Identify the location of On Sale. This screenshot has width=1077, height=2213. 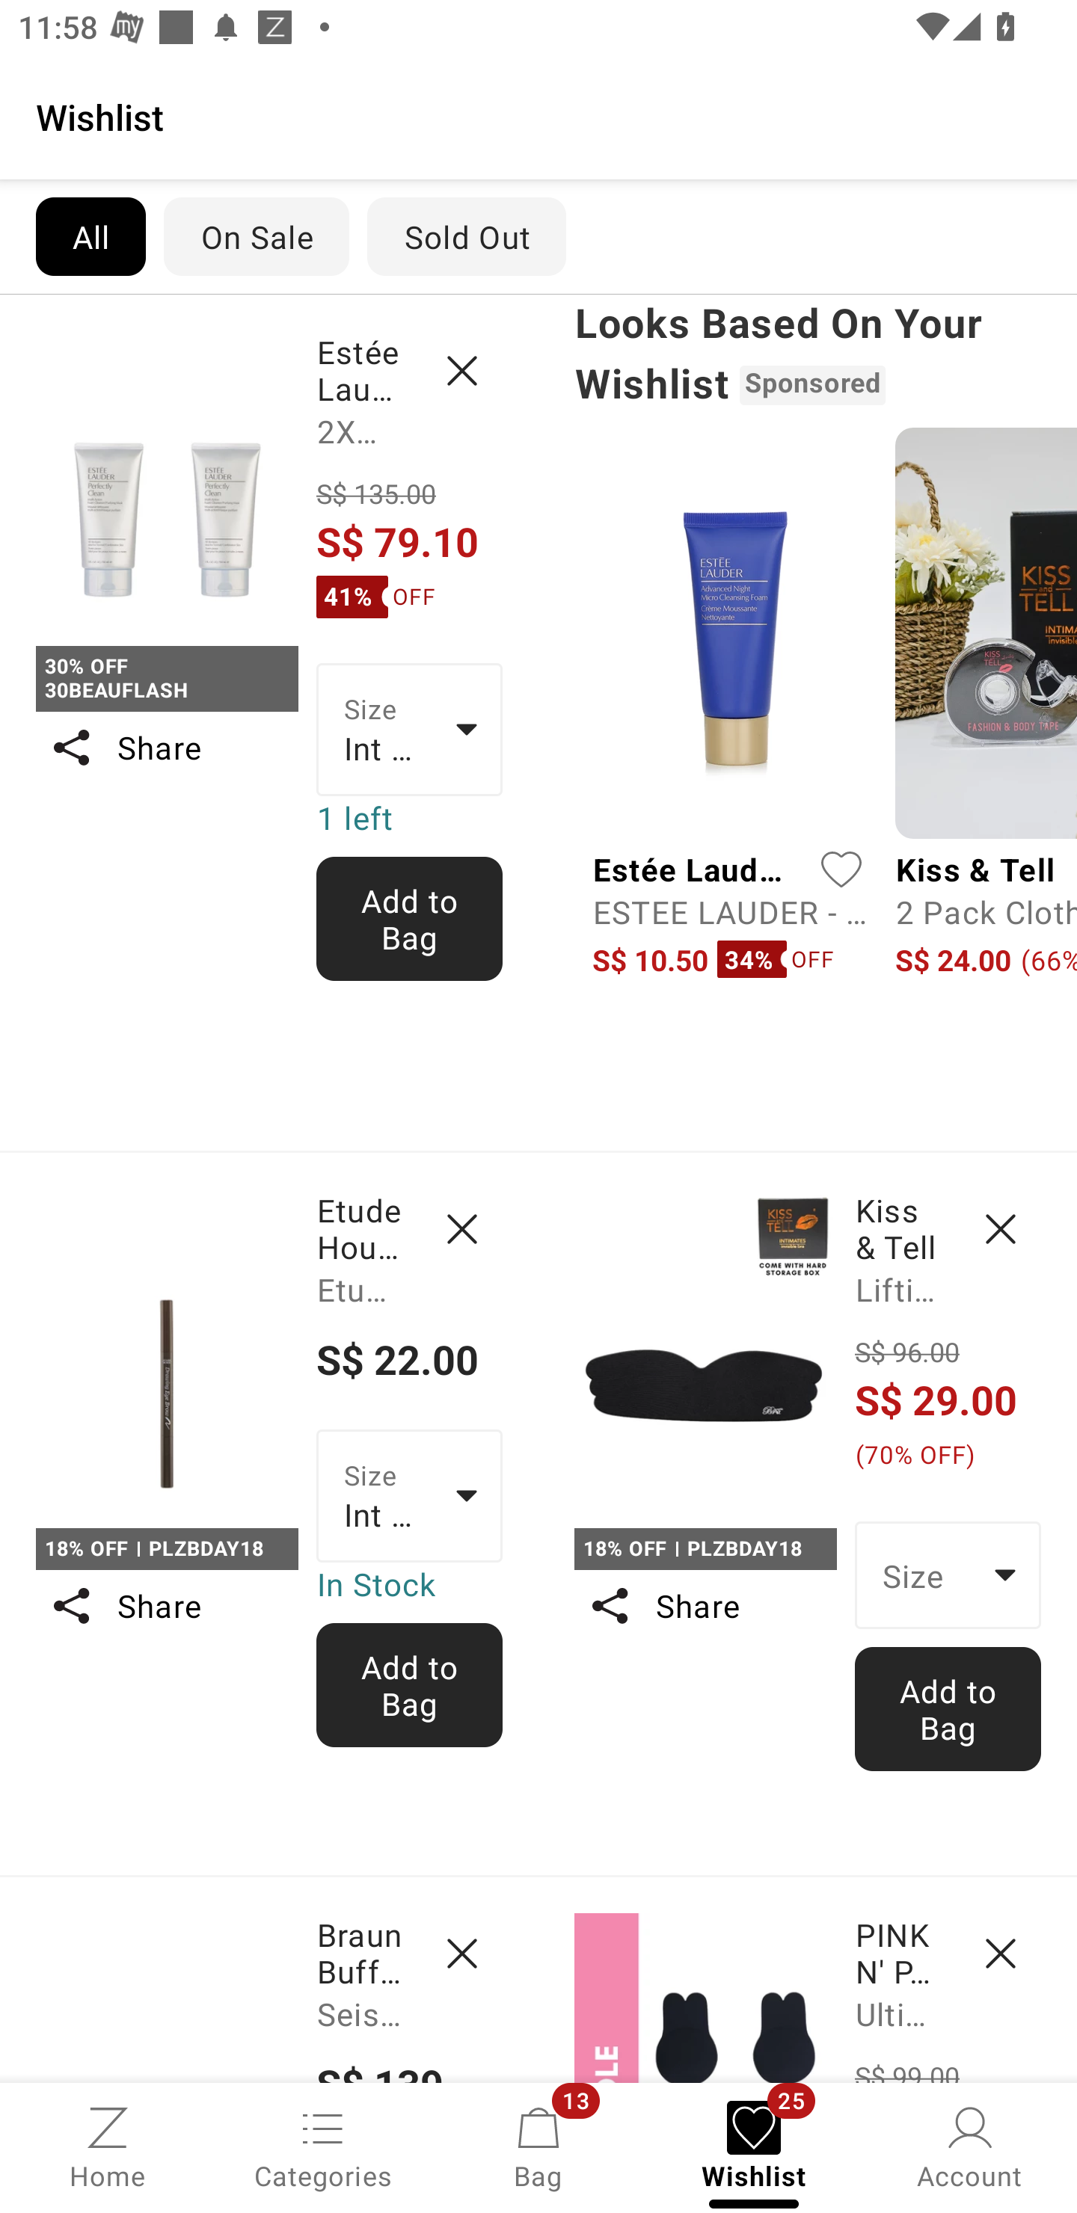
(256, 236).